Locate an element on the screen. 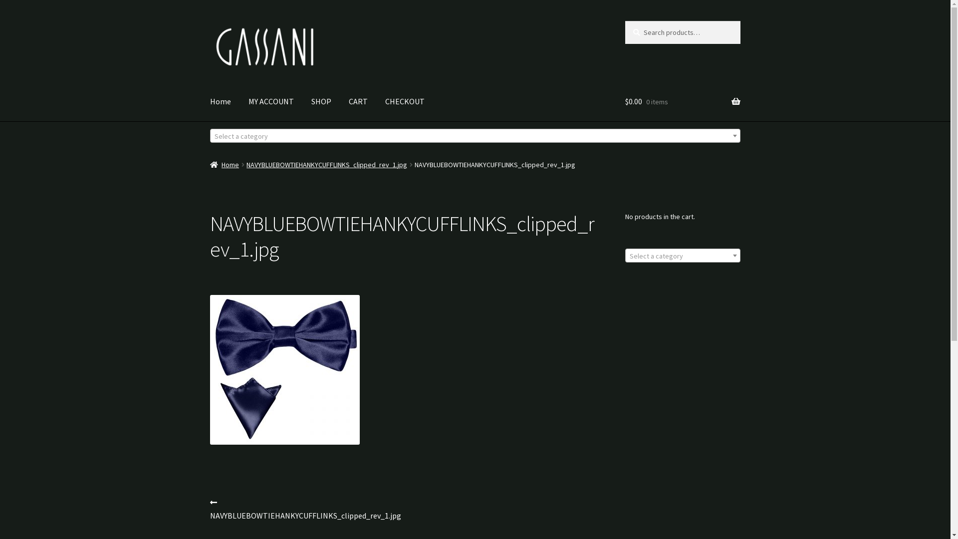 The width and height of the screenshot is (958, 539). Skip to navigation is located at coordinates (210, 21).